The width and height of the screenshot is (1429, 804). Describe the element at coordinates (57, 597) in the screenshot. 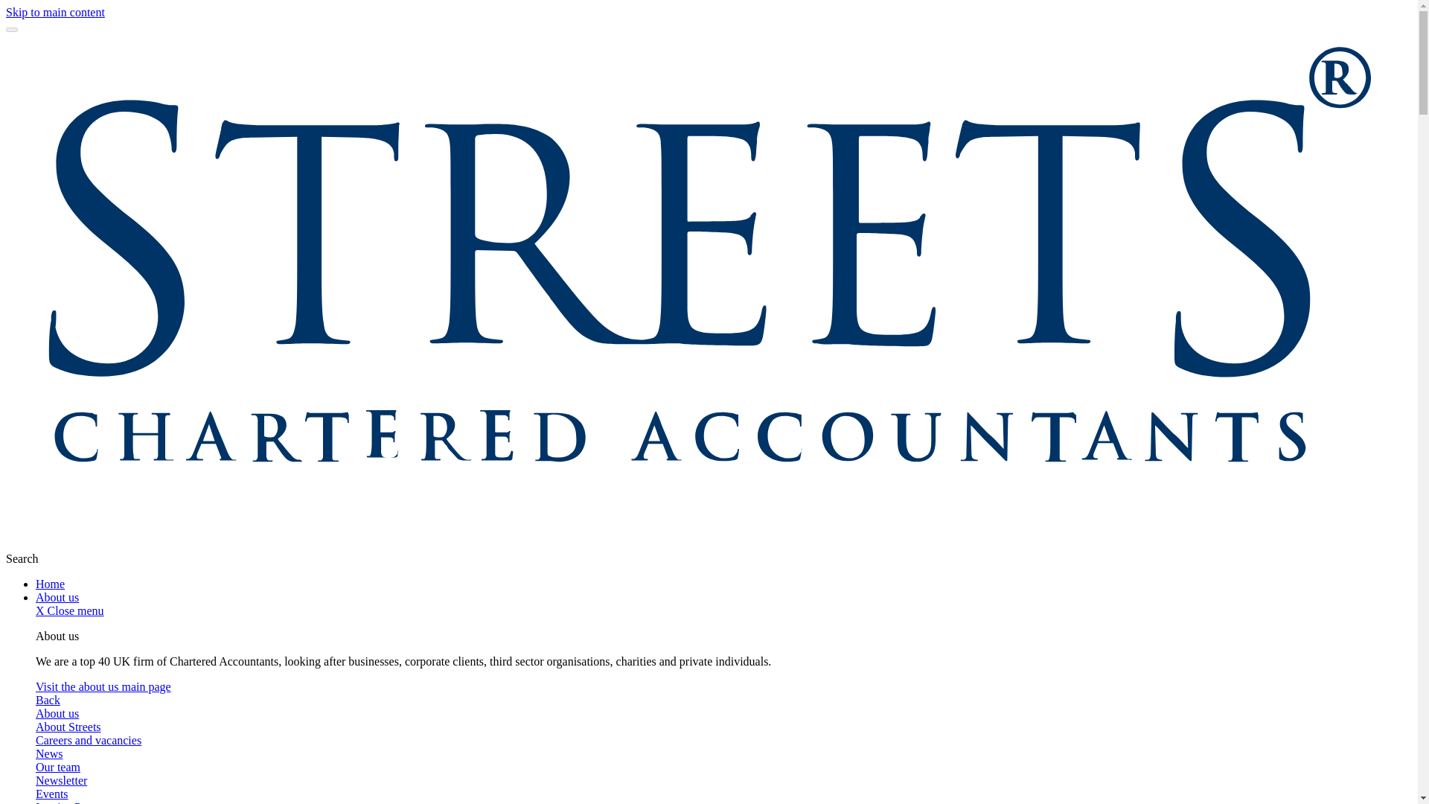

I see `Open submenu for About us` at that location.